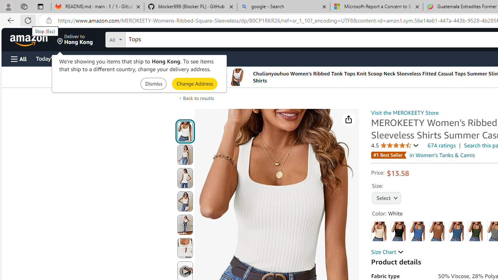 Image resolution: width=498 pixels, height=280 pixels. I want to click on Blue, so click(417, 231).